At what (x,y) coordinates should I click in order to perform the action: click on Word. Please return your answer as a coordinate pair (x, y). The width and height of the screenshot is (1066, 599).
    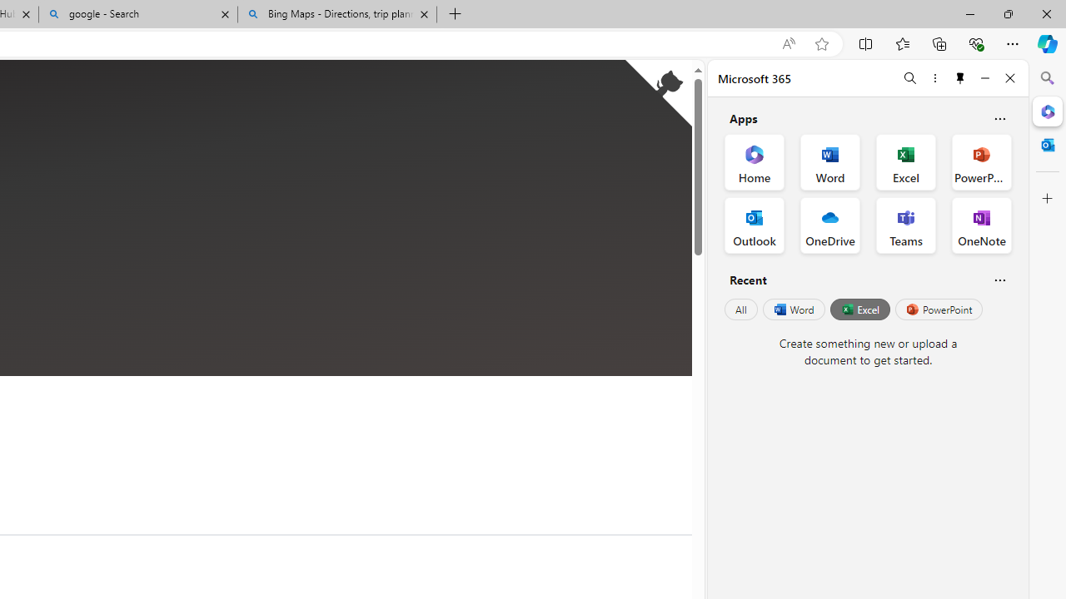
    Looking at the image, I should click on (793, 309).